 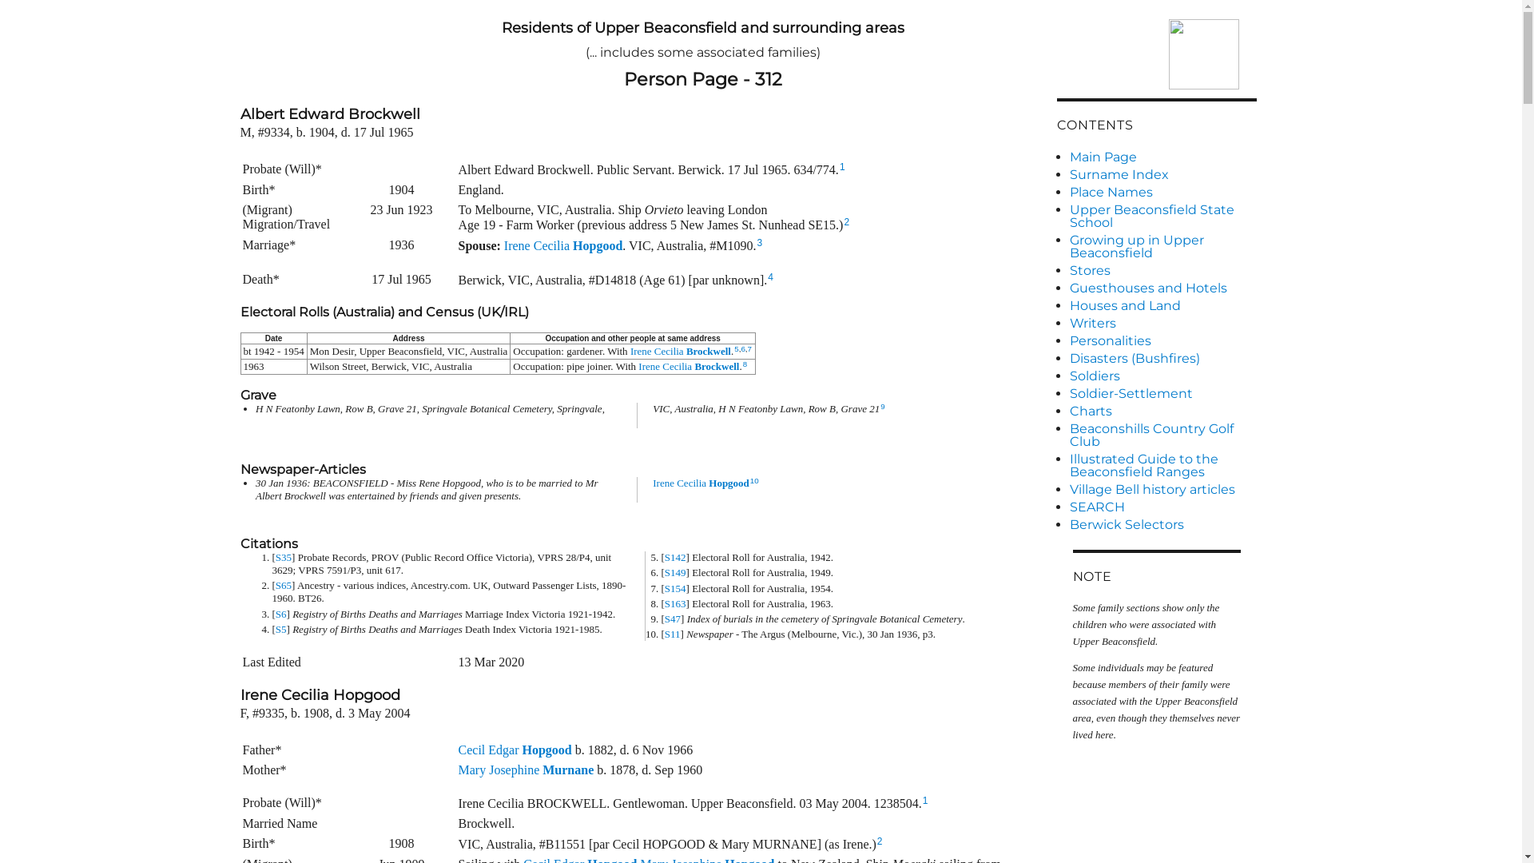 What do you see at coordinates (754, 481) in the screenshot?
I see `10` at bounding box center [754, 481].